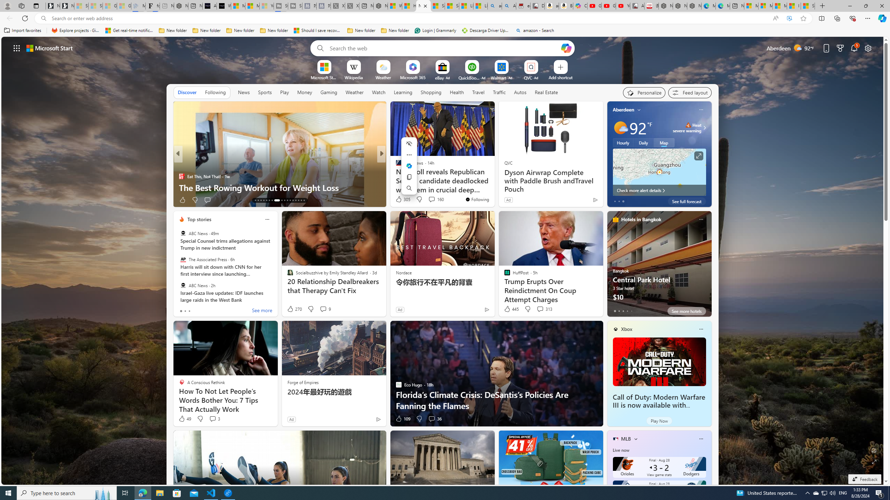 This screenshot has width=890, height=500. I want to click on Split screen, so click(822, 18).